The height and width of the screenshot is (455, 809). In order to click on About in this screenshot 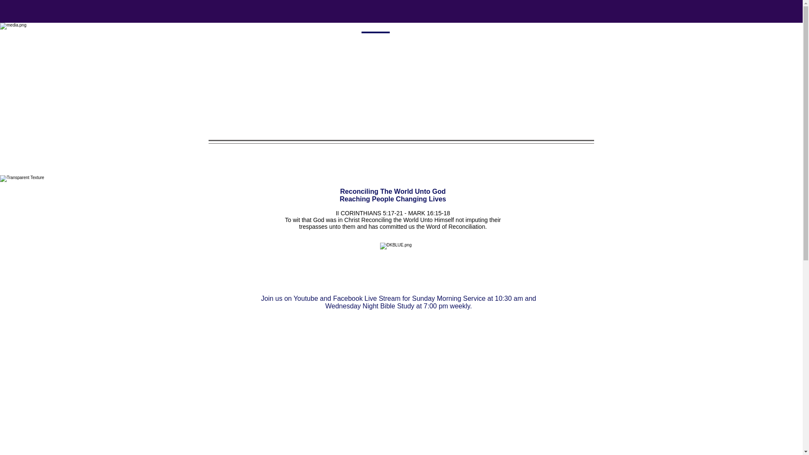, I will do `click(343, 36)`.